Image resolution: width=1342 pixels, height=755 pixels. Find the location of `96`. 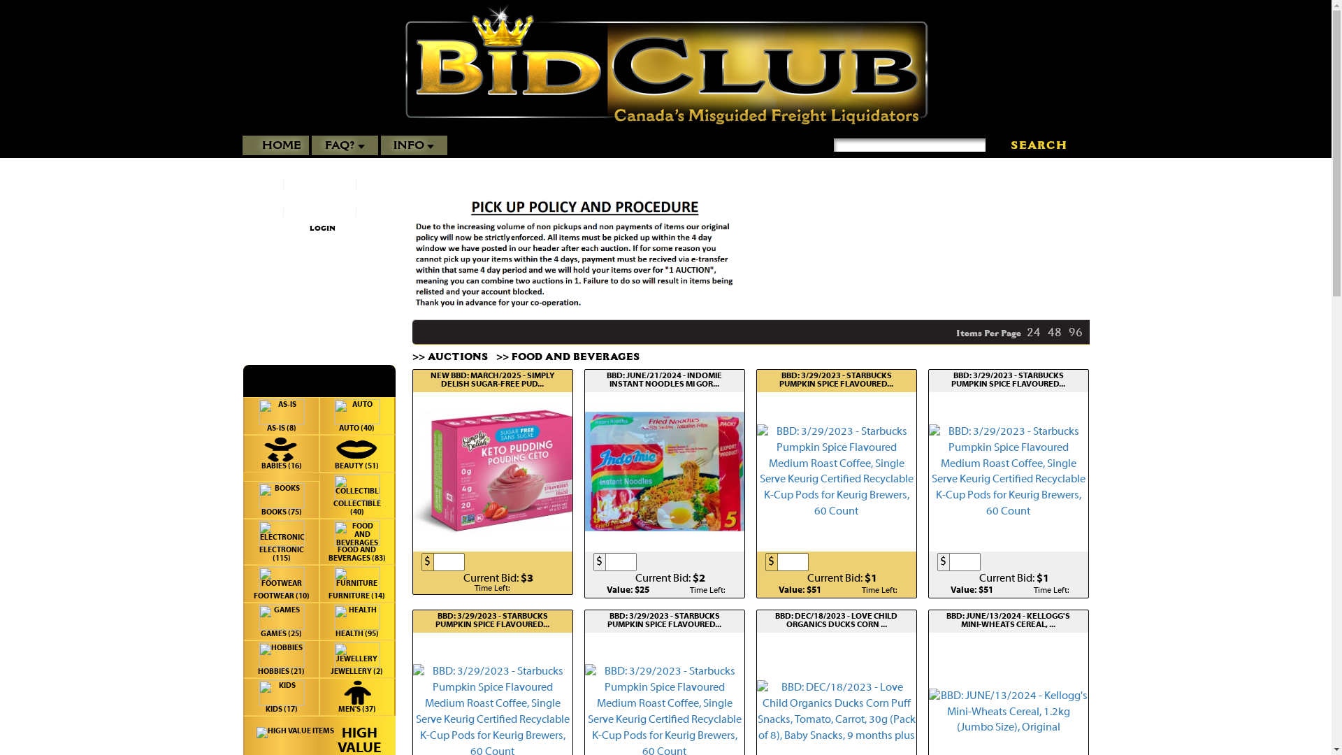

96 is located at coordinates (1076, 332).